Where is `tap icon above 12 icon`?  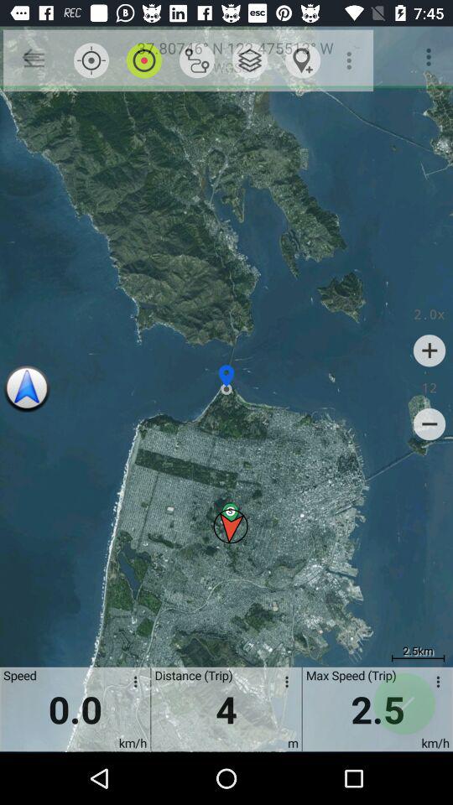 tap icon above 12 icon is located at coordinates (430, 351).